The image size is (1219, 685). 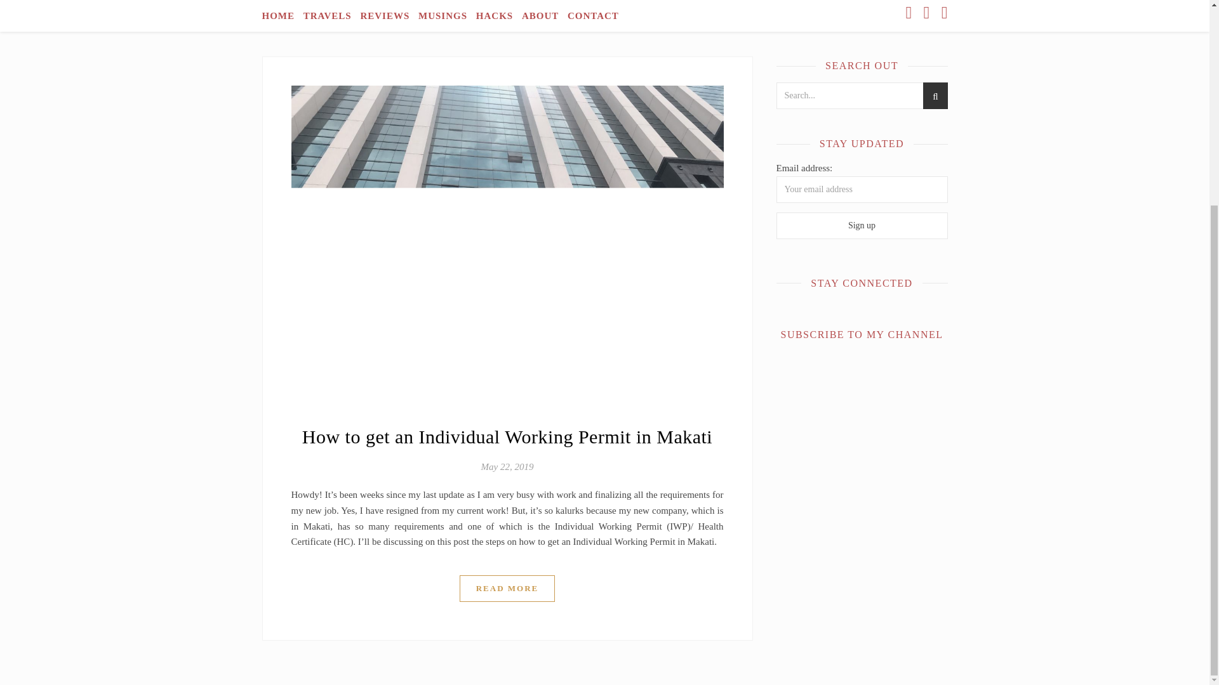 What do you see at coordinates (507, 436) in the screenshot?
I see `How to get an Individual Working Permit in Makati` at bounding box center [507, 436].